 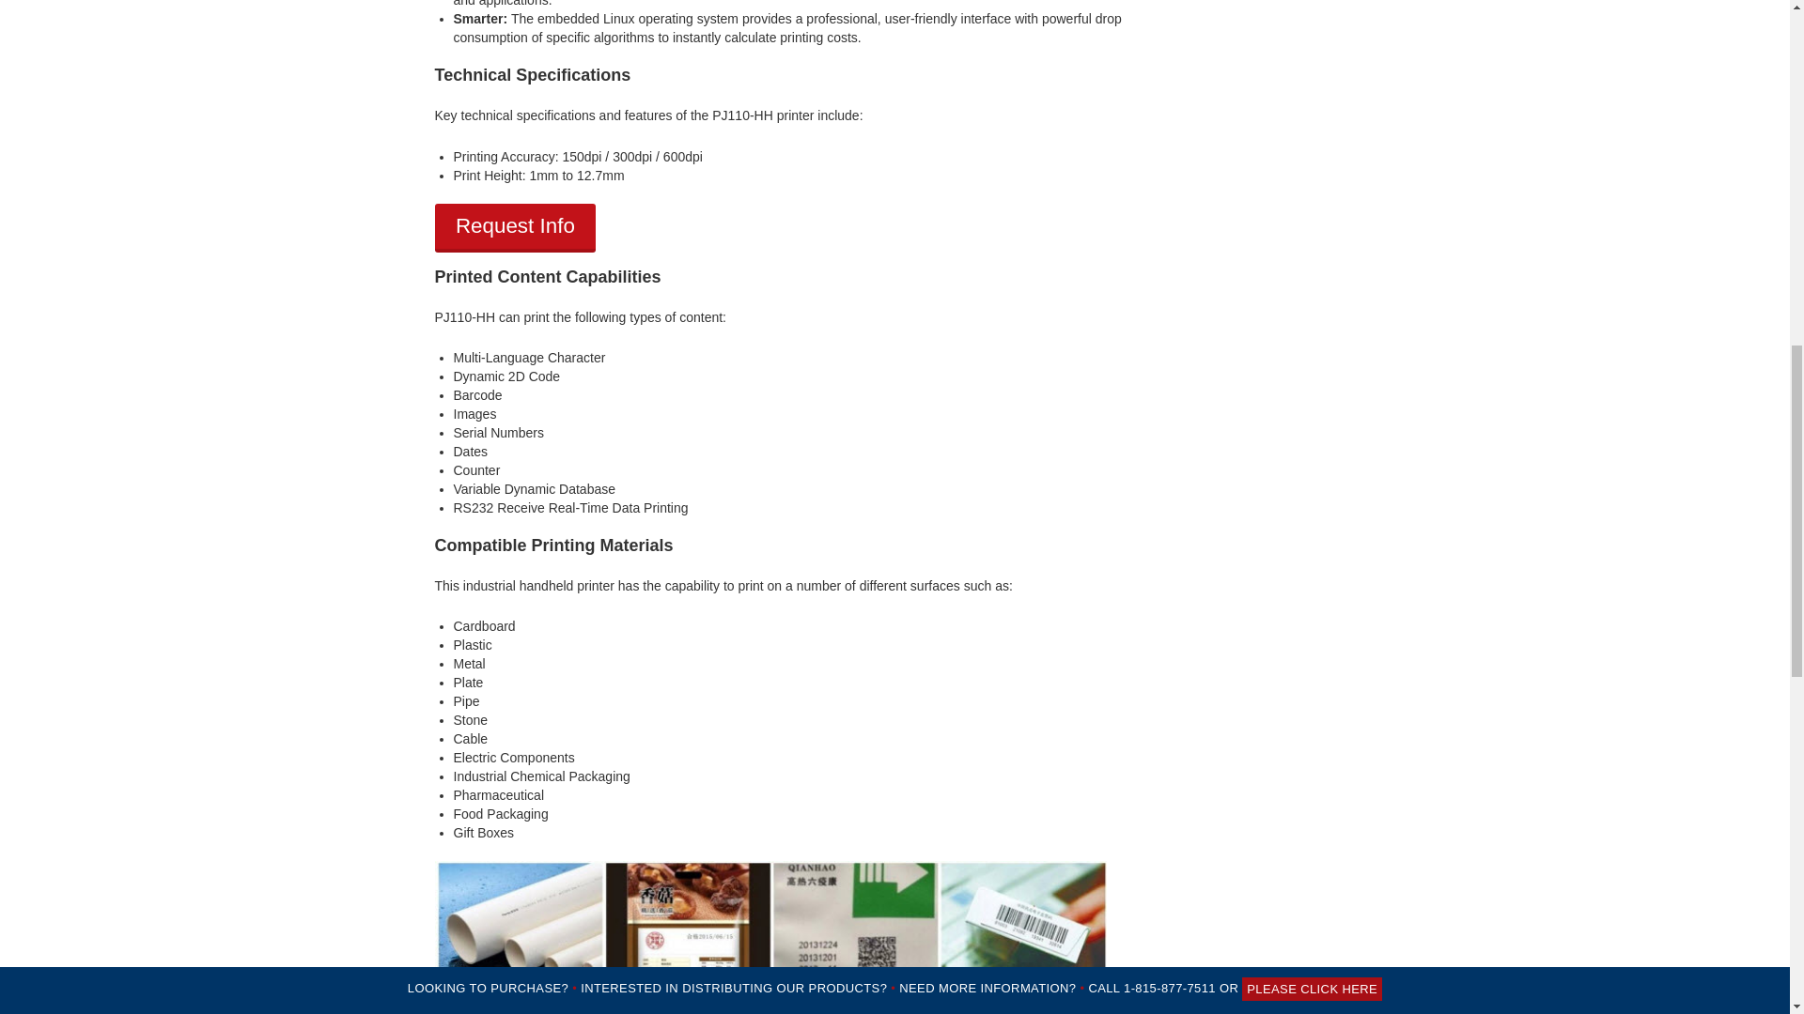 I want to click on printjet-handheld-2.jpg, so click(x=770, y=936).